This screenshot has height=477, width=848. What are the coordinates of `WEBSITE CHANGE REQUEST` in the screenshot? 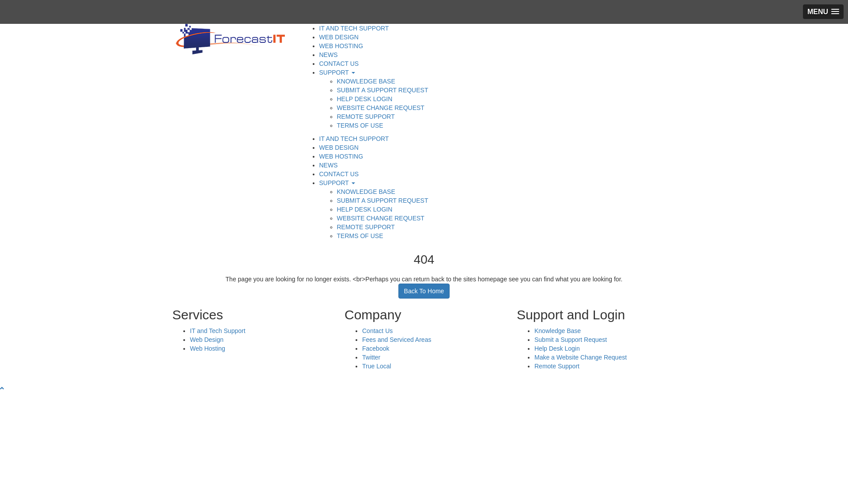 It's located at (380, 108).